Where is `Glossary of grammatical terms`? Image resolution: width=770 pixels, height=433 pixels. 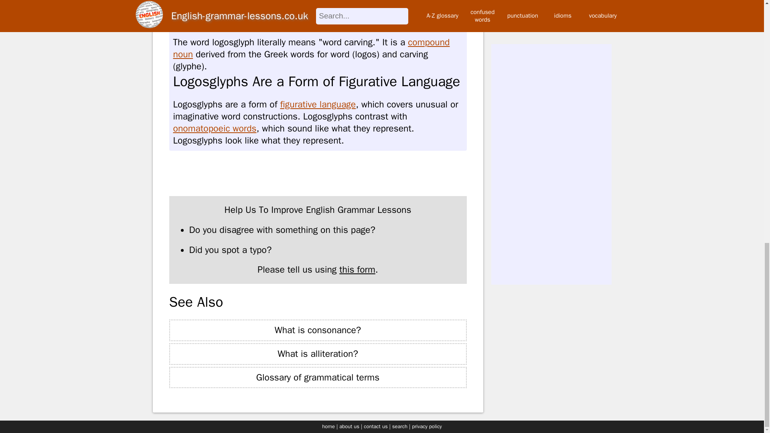
Glossary of grammatical terms is located at coordinates (318, 377).